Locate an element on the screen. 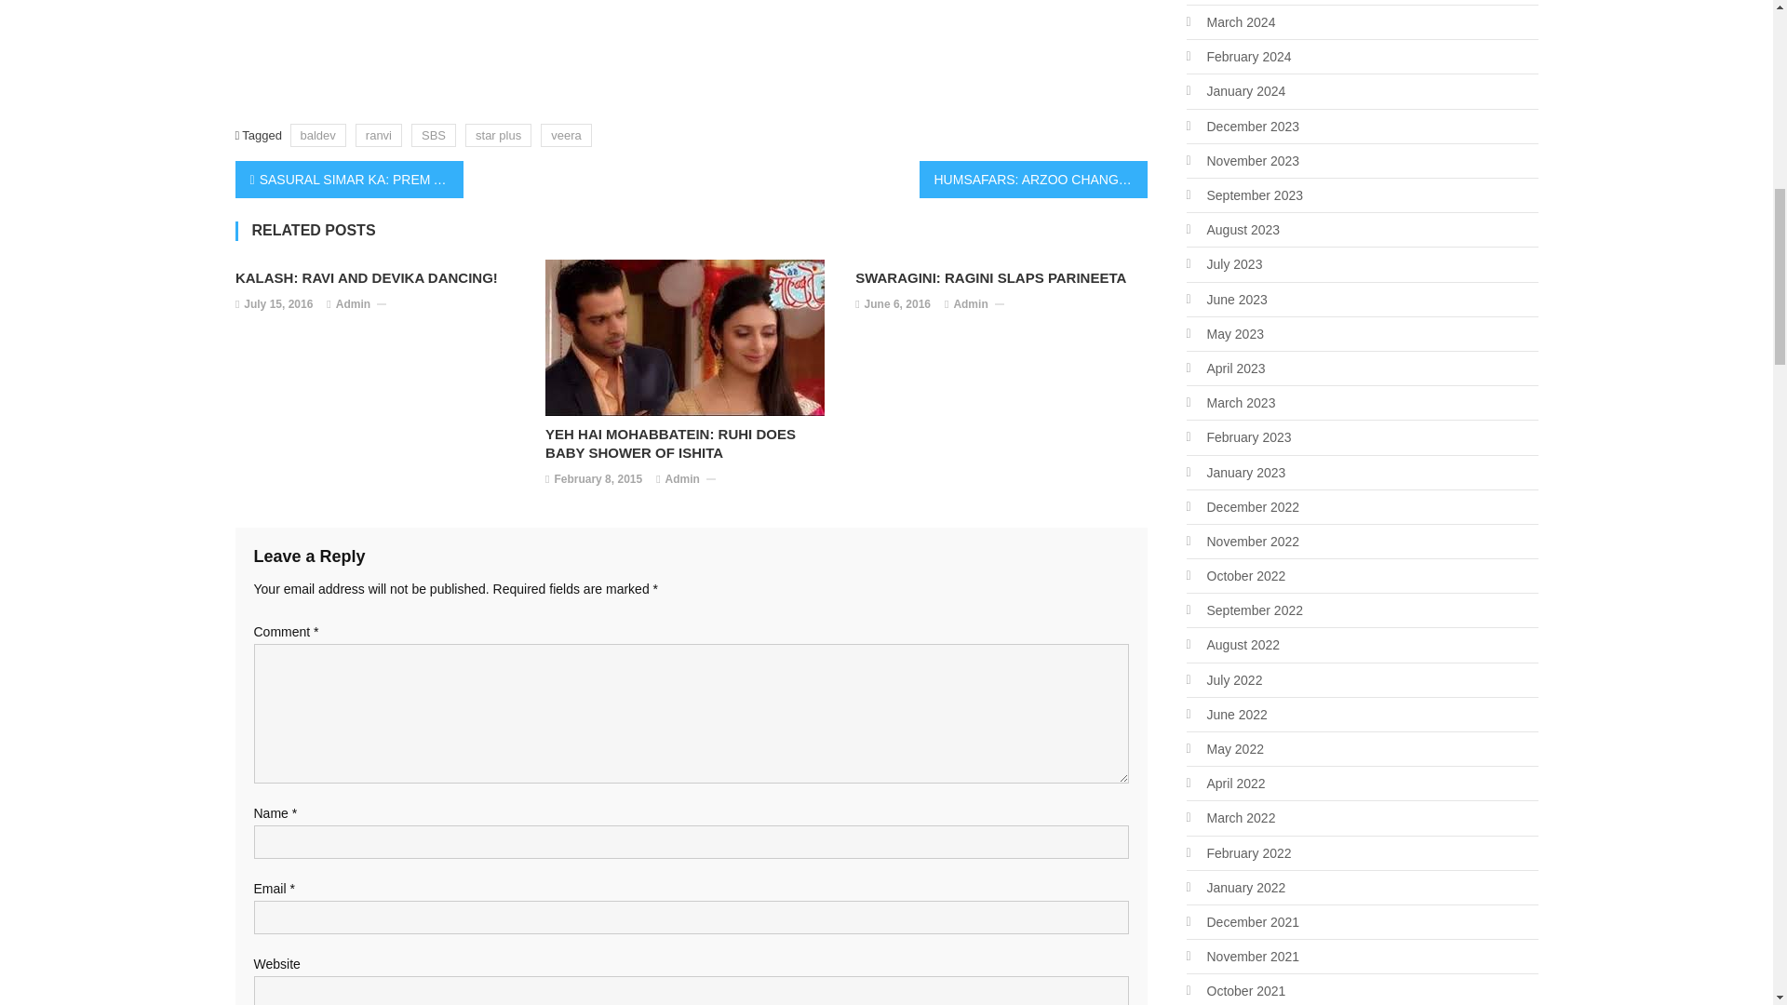  Admin is located at coordinates (682, 480).